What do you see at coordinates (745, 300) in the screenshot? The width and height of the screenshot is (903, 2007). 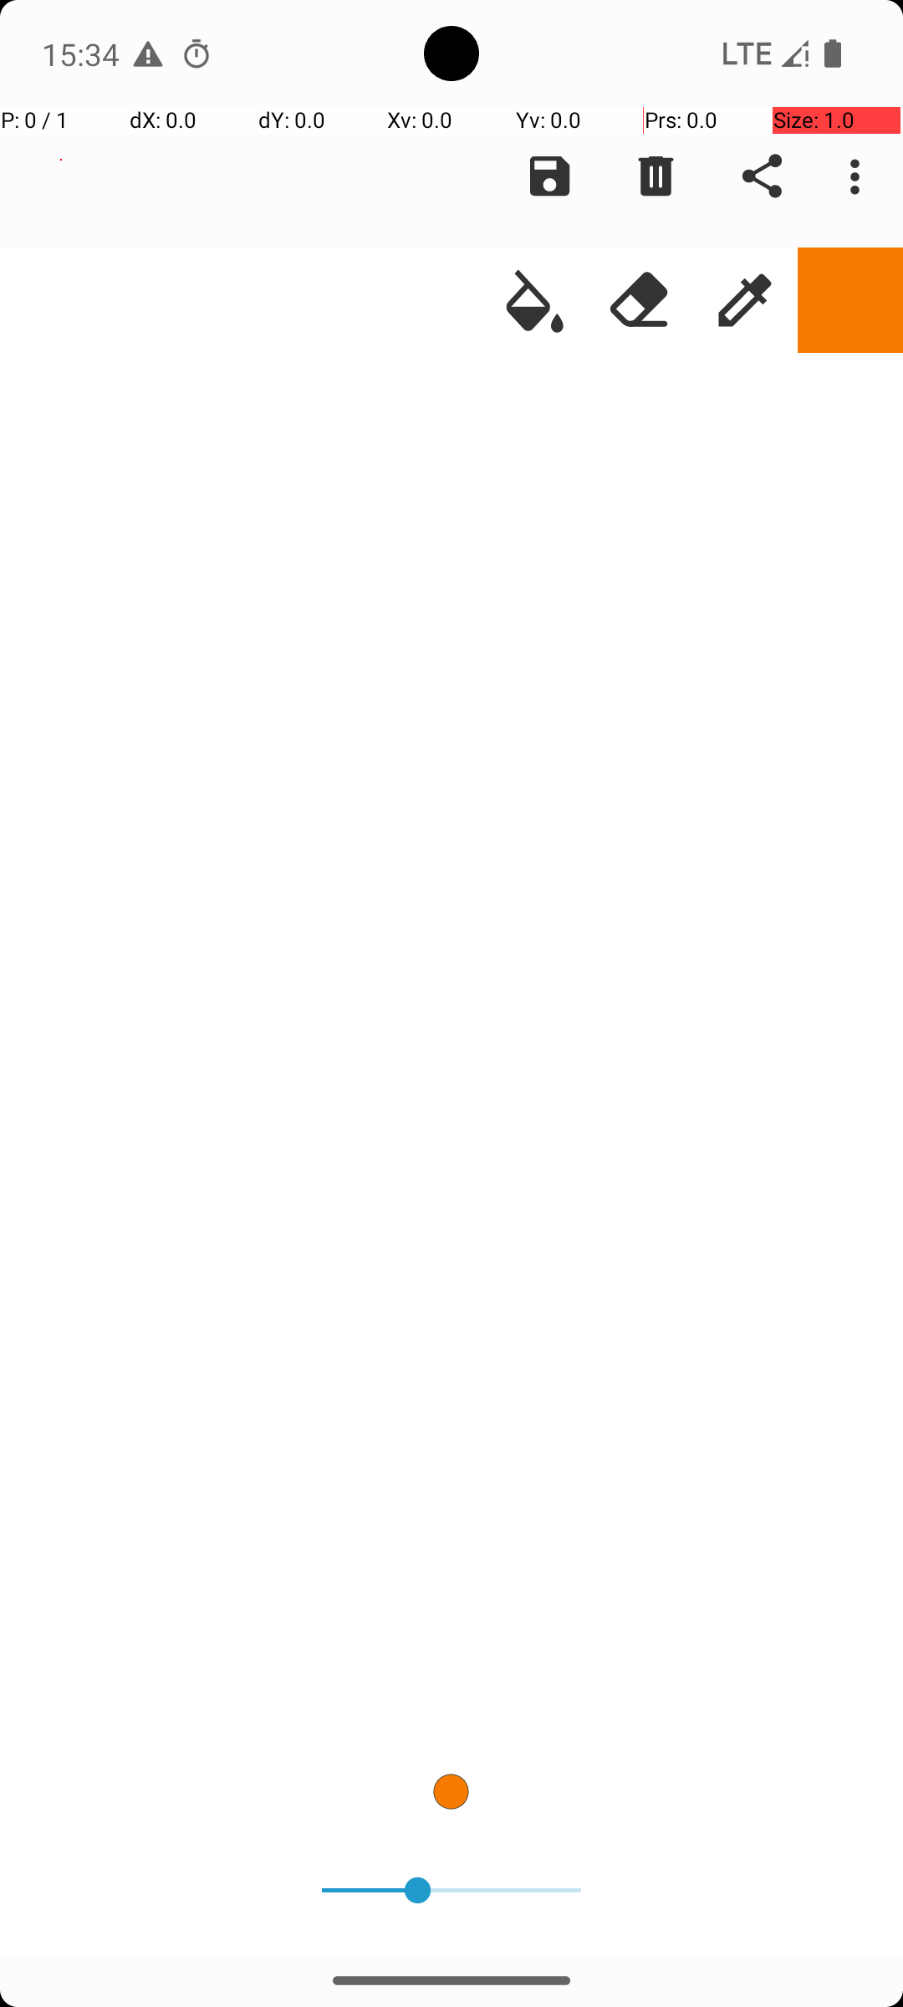 I see `Eyedropper` at bounding box center [745, 300].